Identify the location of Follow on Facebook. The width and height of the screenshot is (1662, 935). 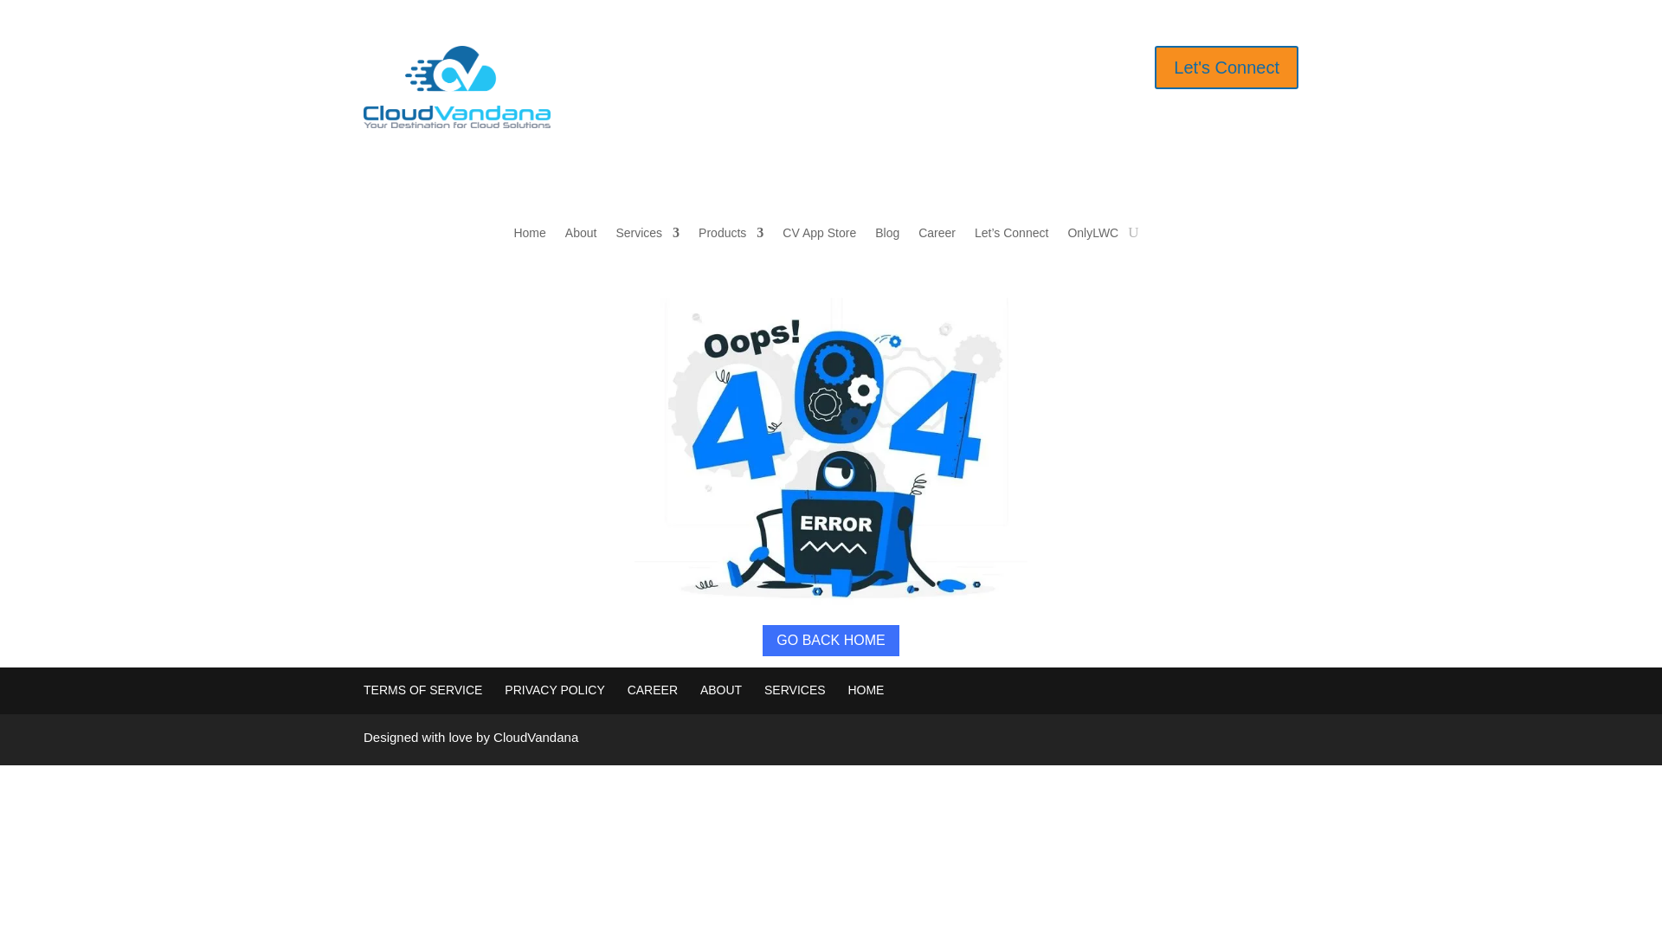
(796, 59).